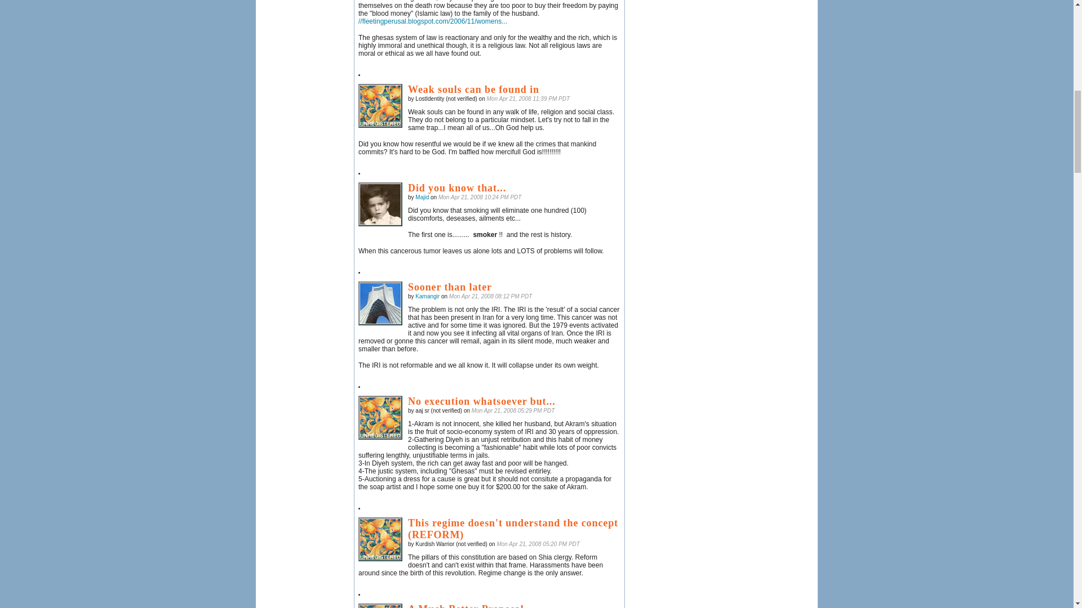 The height and width of the screenshot is (608, 1082). What do you see at coordinates (380, 204) in the screenshot?
I see `Majid` at bounding box center [380, 204].